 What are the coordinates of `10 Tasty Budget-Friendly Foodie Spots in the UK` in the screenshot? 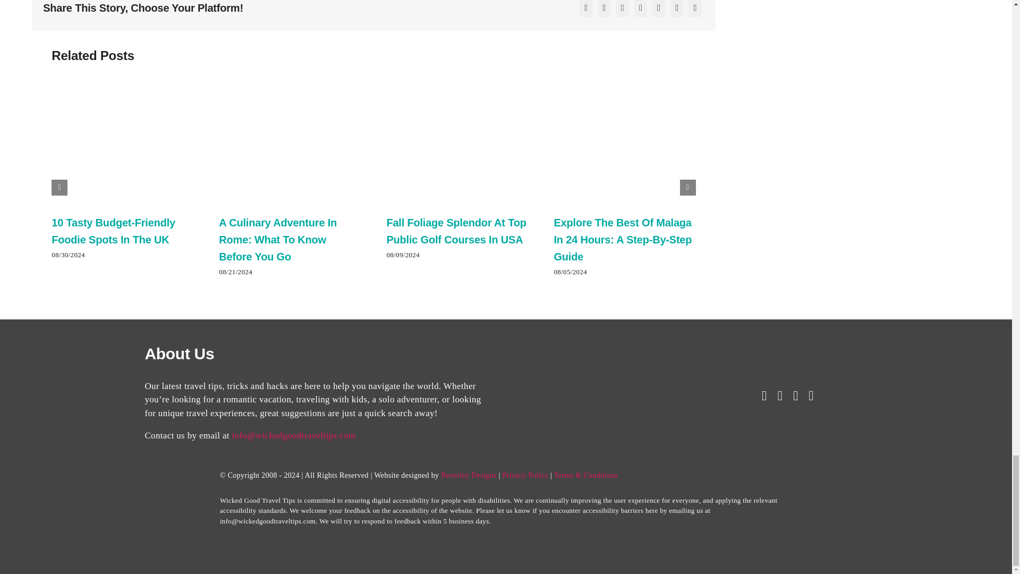 It's located at (114, 231).